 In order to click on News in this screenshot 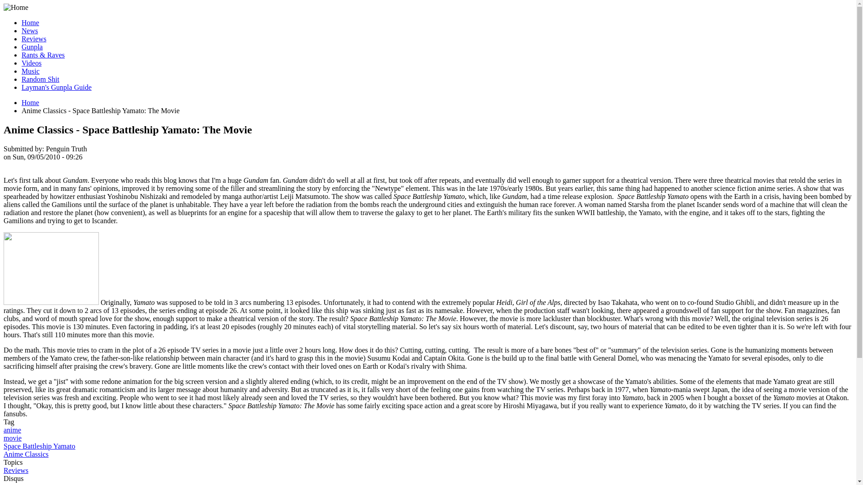, I will do `click(30, 31)`.